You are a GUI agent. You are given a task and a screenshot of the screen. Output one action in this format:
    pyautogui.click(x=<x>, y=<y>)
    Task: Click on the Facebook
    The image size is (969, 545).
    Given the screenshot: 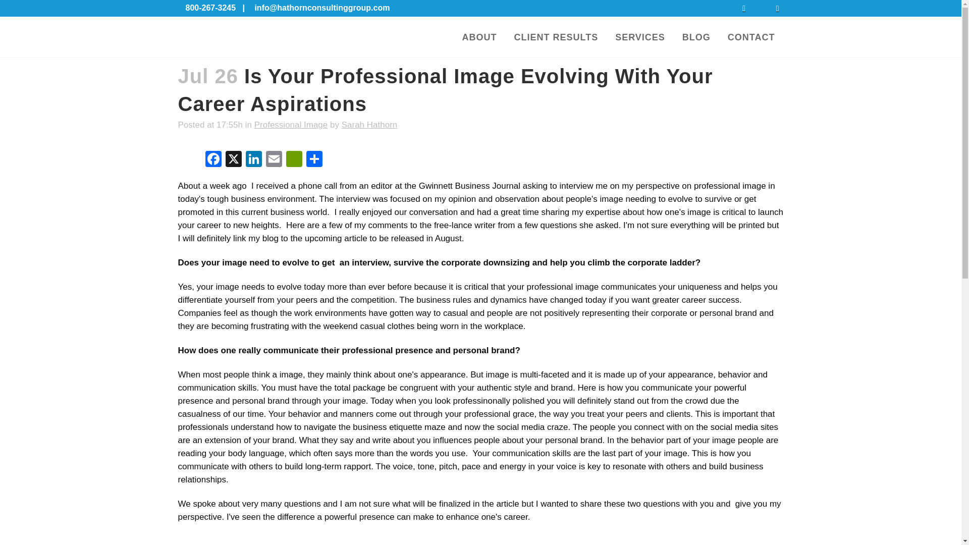 What is the action you would take?
    pyautogui.click(x=212, y=160)
    